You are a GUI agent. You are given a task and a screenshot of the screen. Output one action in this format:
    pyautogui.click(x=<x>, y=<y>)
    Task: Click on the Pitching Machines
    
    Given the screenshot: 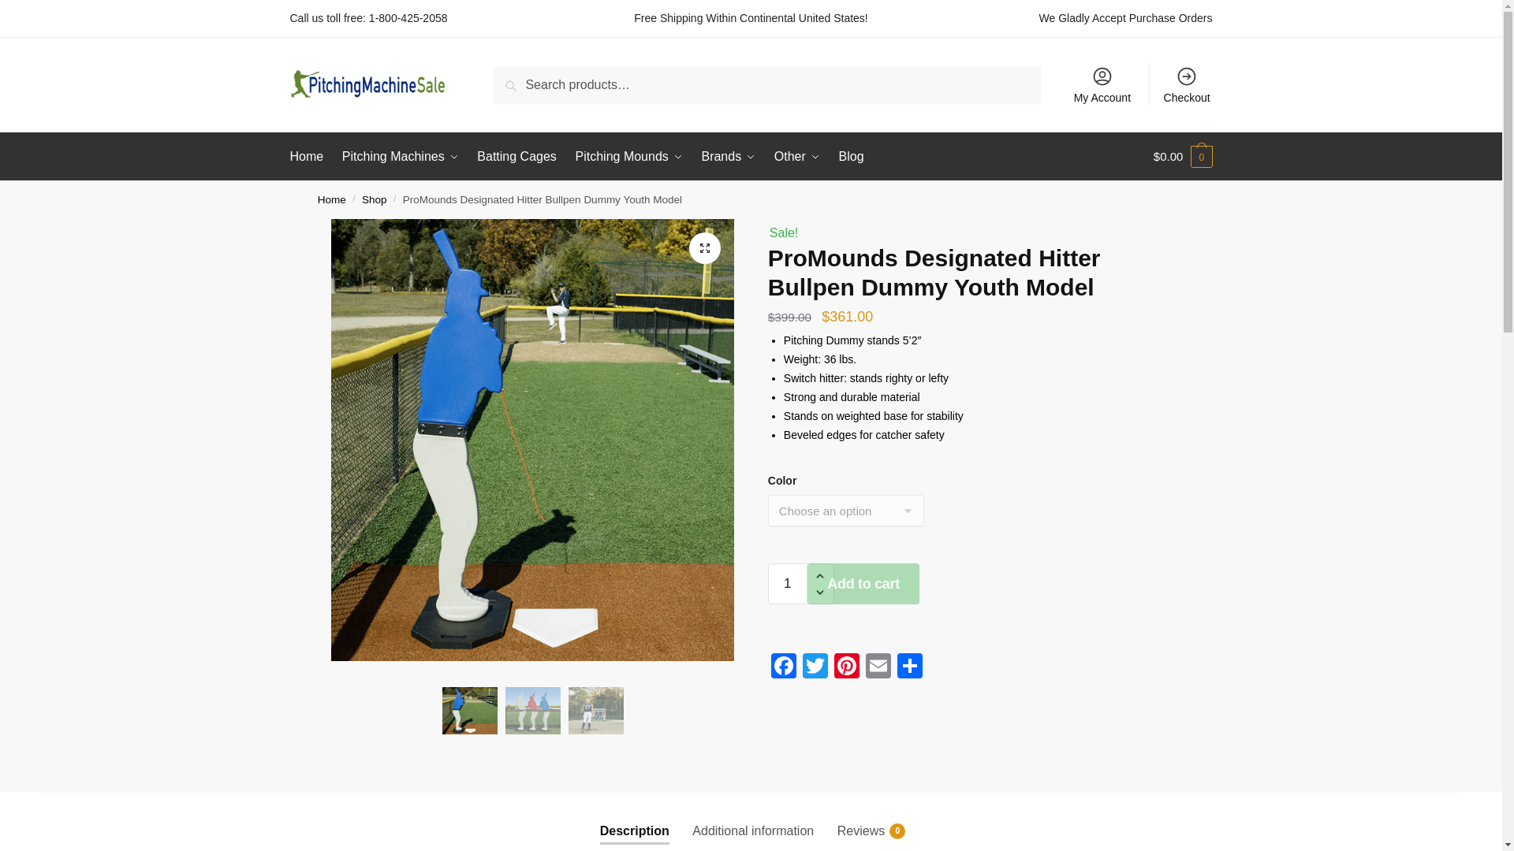 What is the action you would take?
    pyautogui.click(x=399, y=156)
    